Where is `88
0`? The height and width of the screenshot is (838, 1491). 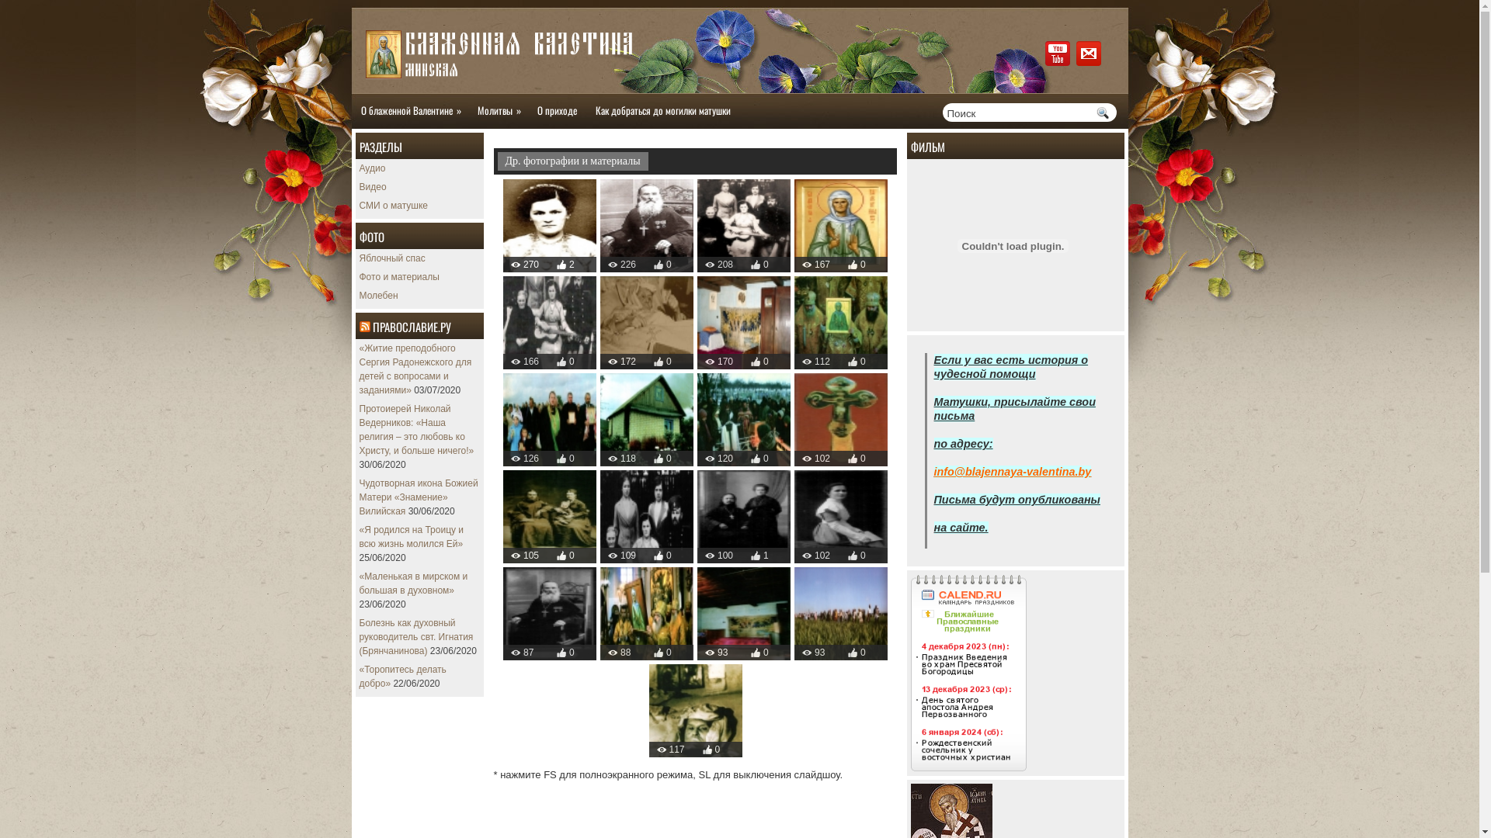 88
0 is located at coordinates (647, 614).